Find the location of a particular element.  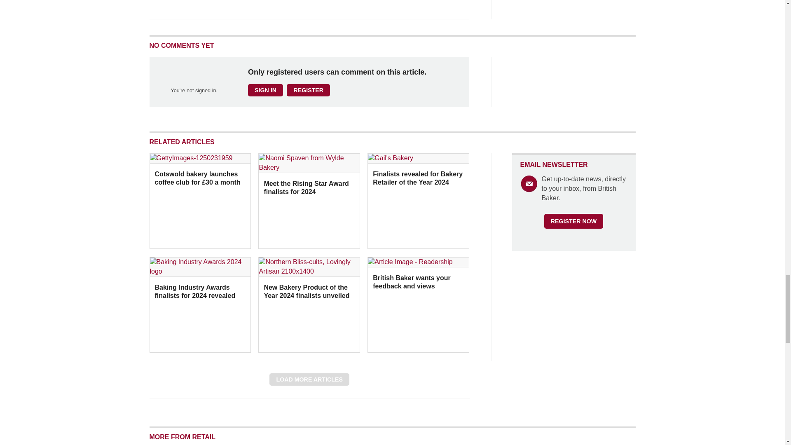

No comments is located at coordinates (456, 12).